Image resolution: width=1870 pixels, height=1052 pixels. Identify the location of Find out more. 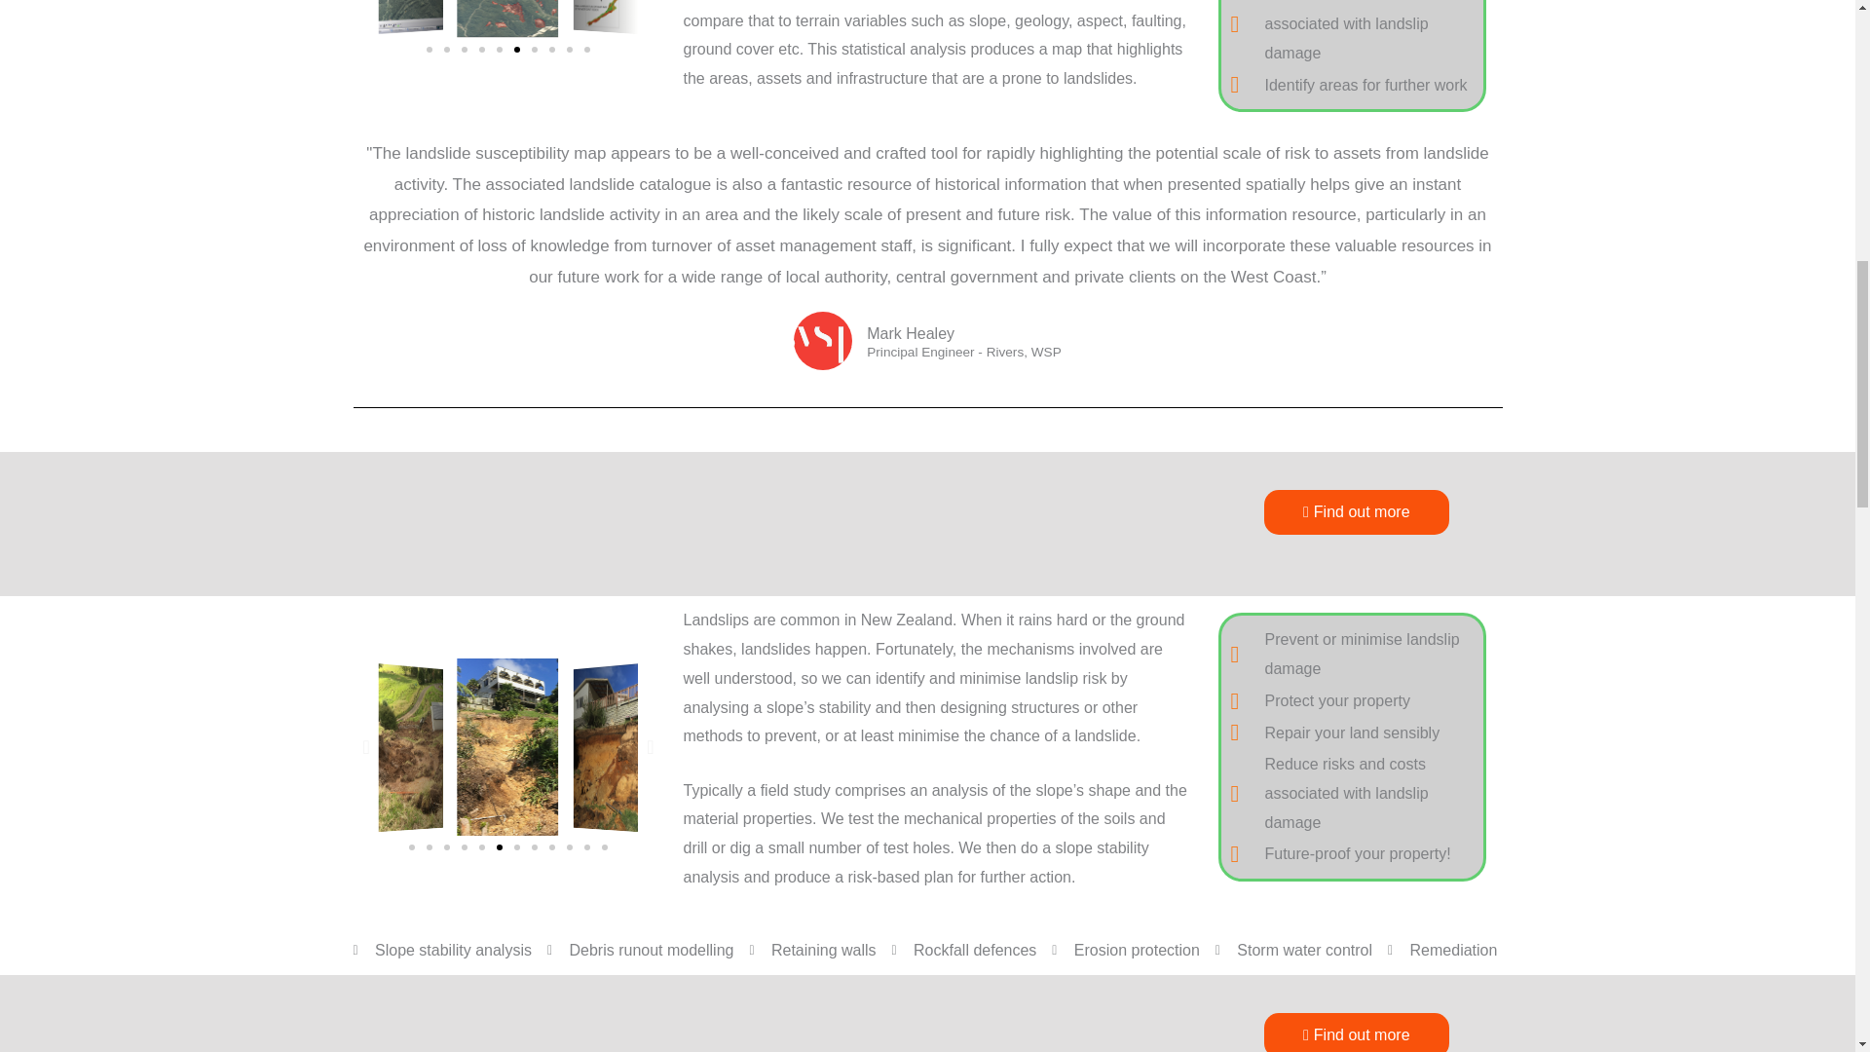
(1356, 512).